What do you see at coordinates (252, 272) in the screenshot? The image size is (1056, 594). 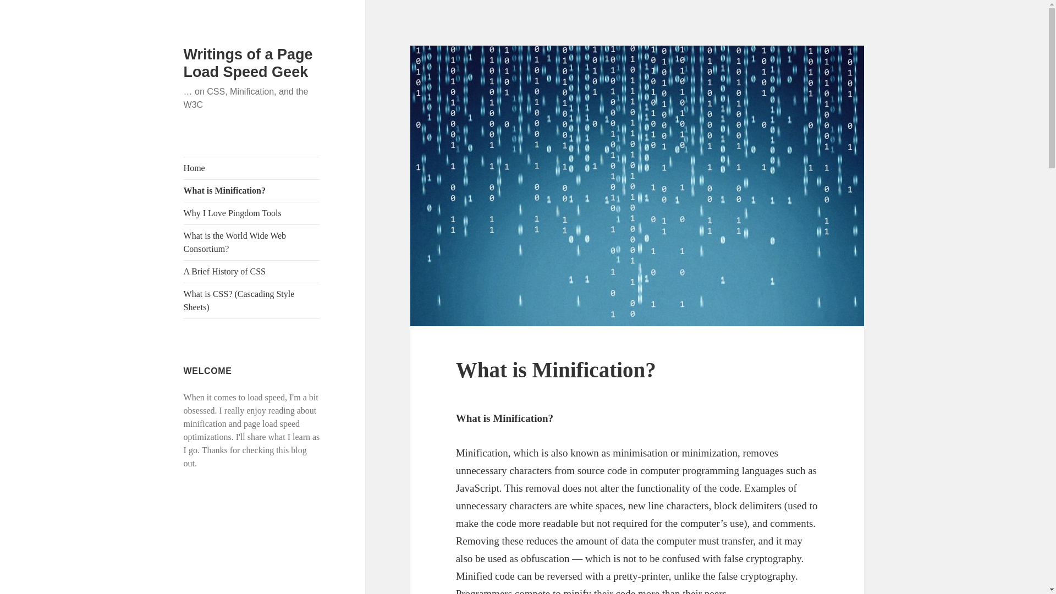 I see `A Brief History of CSS` at bounding box center [252, 272].